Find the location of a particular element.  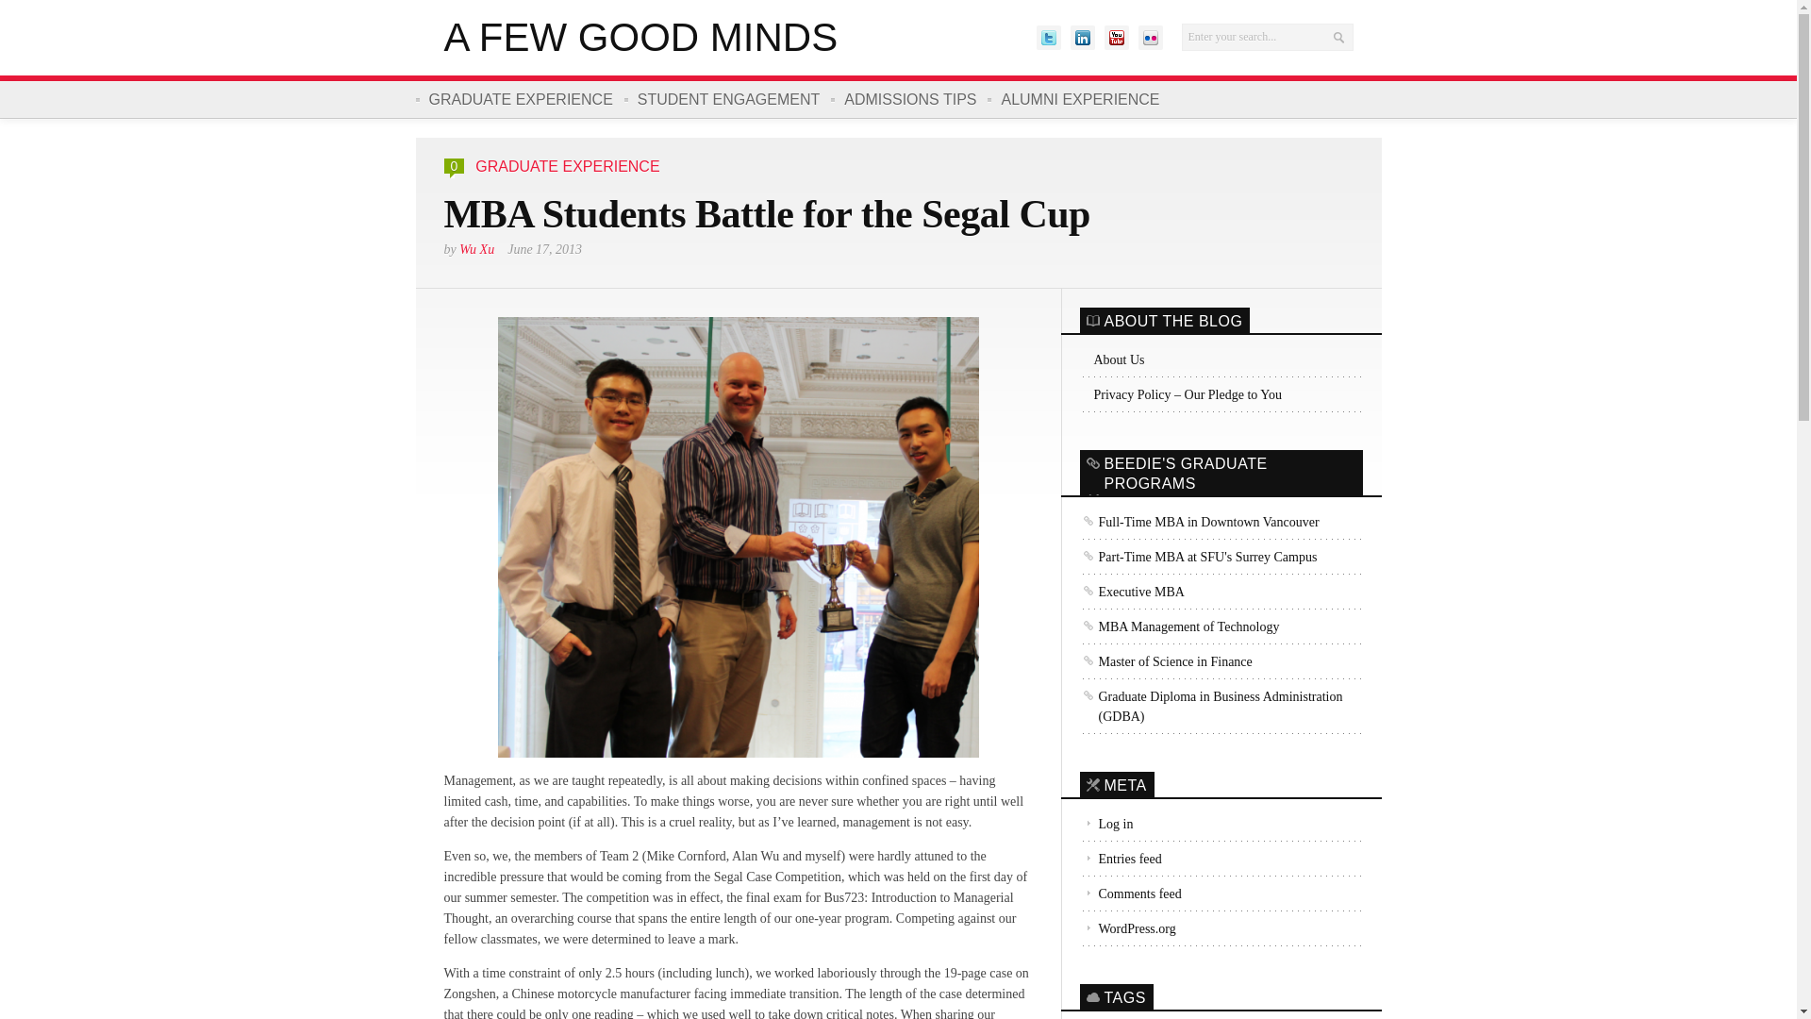

0 is located at coordinates (455, 166).